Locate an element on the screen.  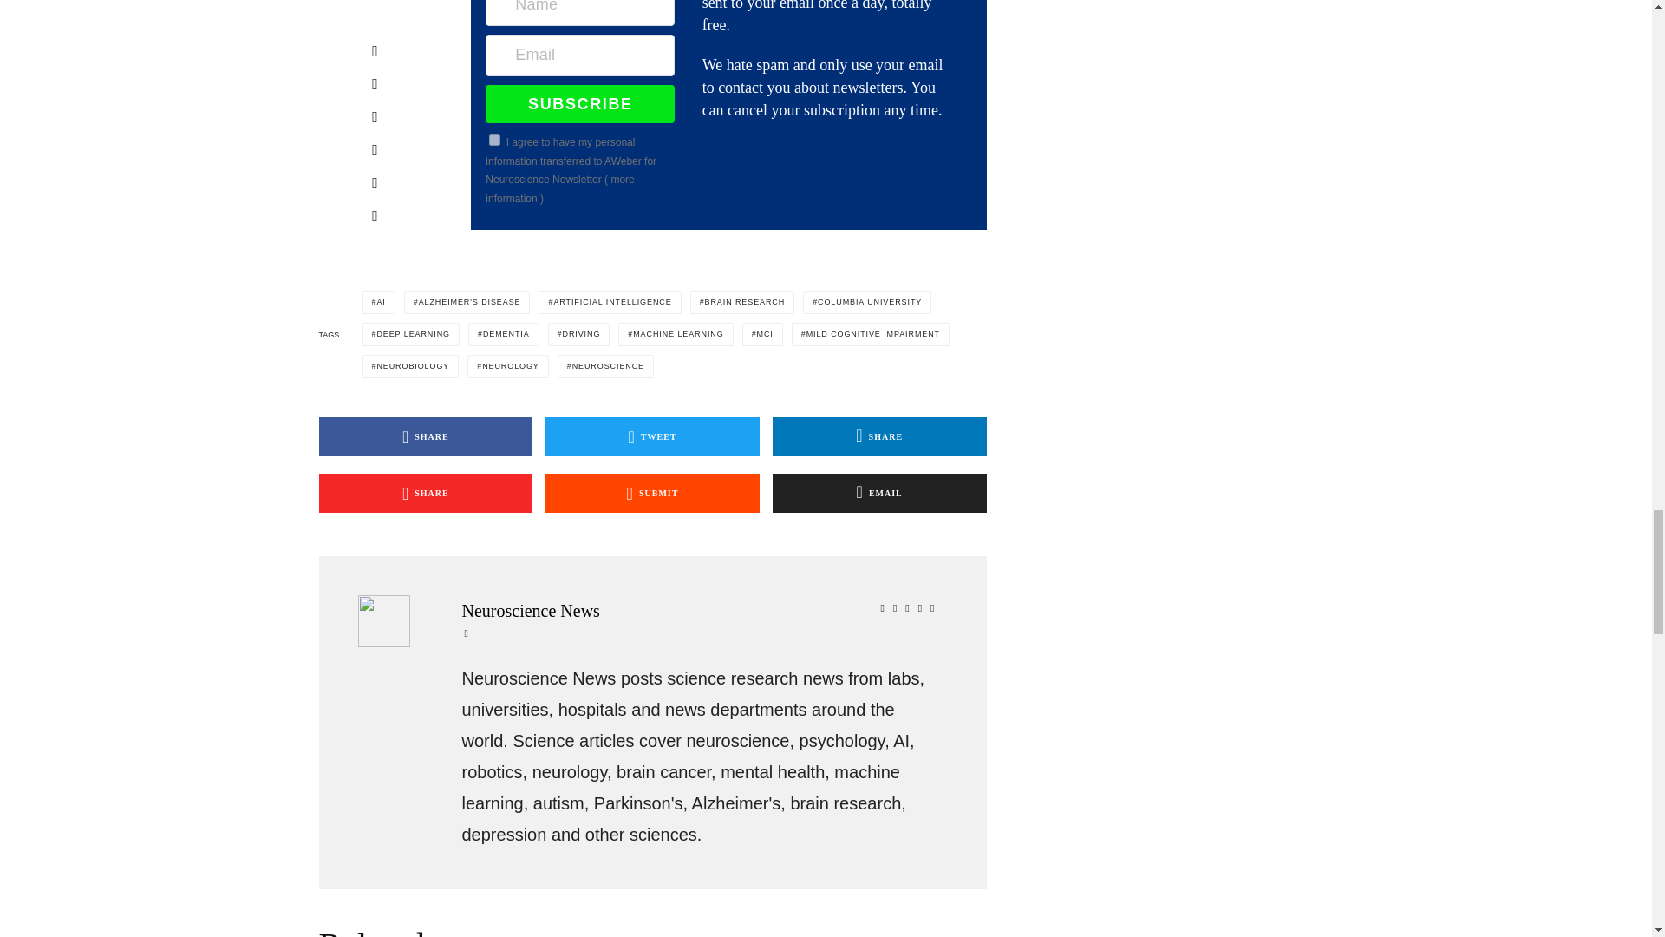
SUBSCRIBE is located at coordinates (579, 104).